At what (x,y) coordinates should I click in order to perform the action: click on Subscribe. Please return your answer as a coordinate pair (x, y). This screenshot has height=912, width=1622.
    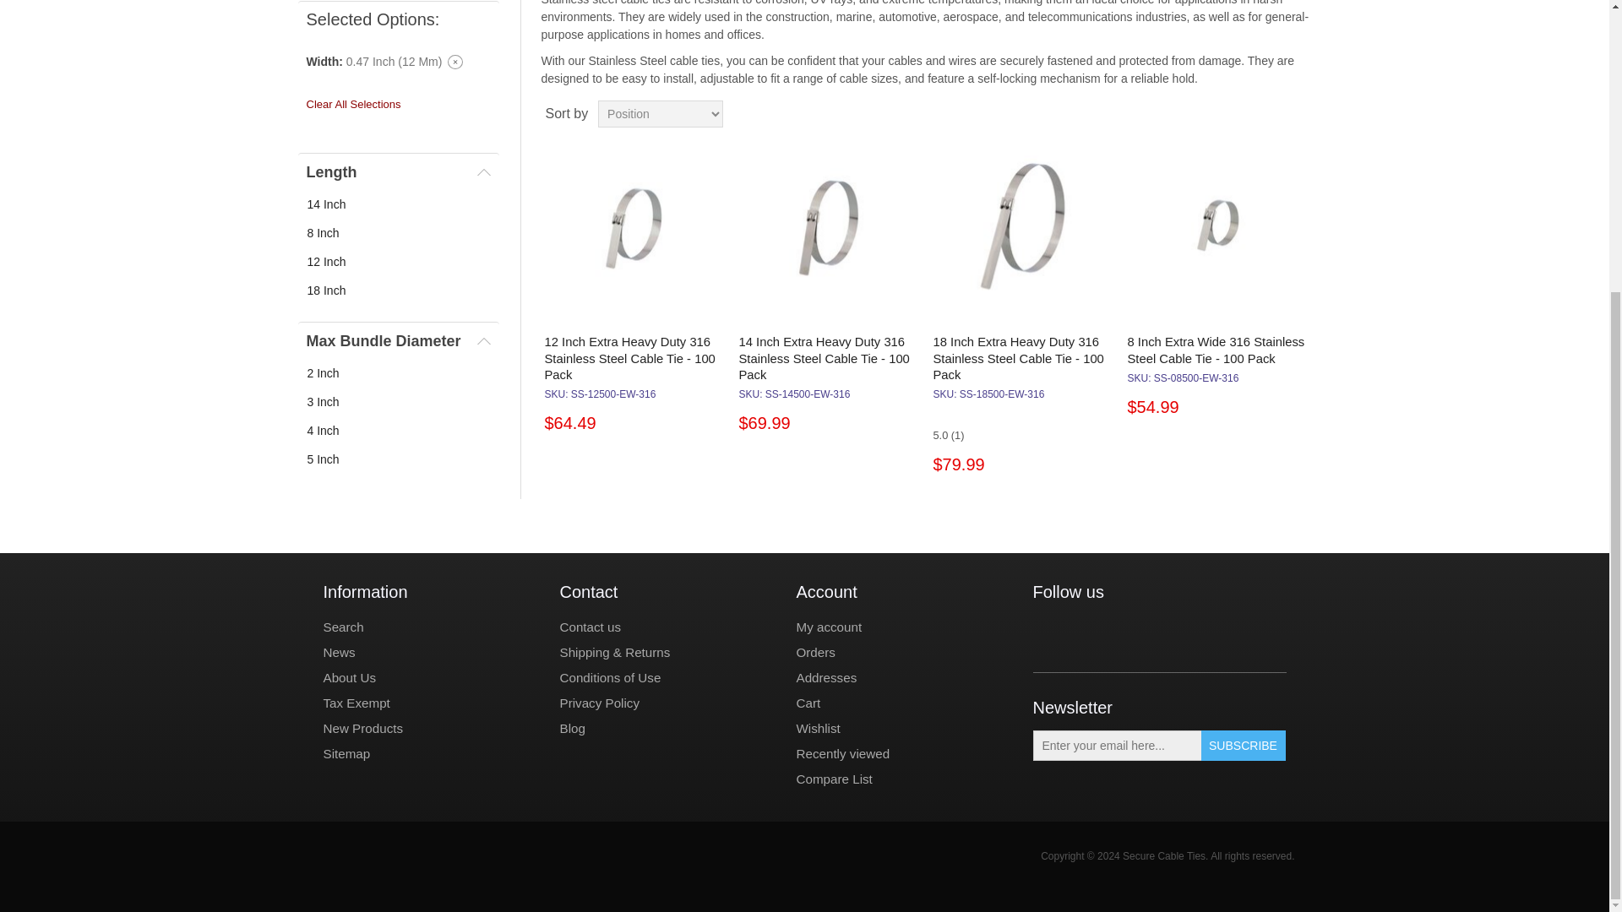
    Looking at the image, I should click on (1244, 745).